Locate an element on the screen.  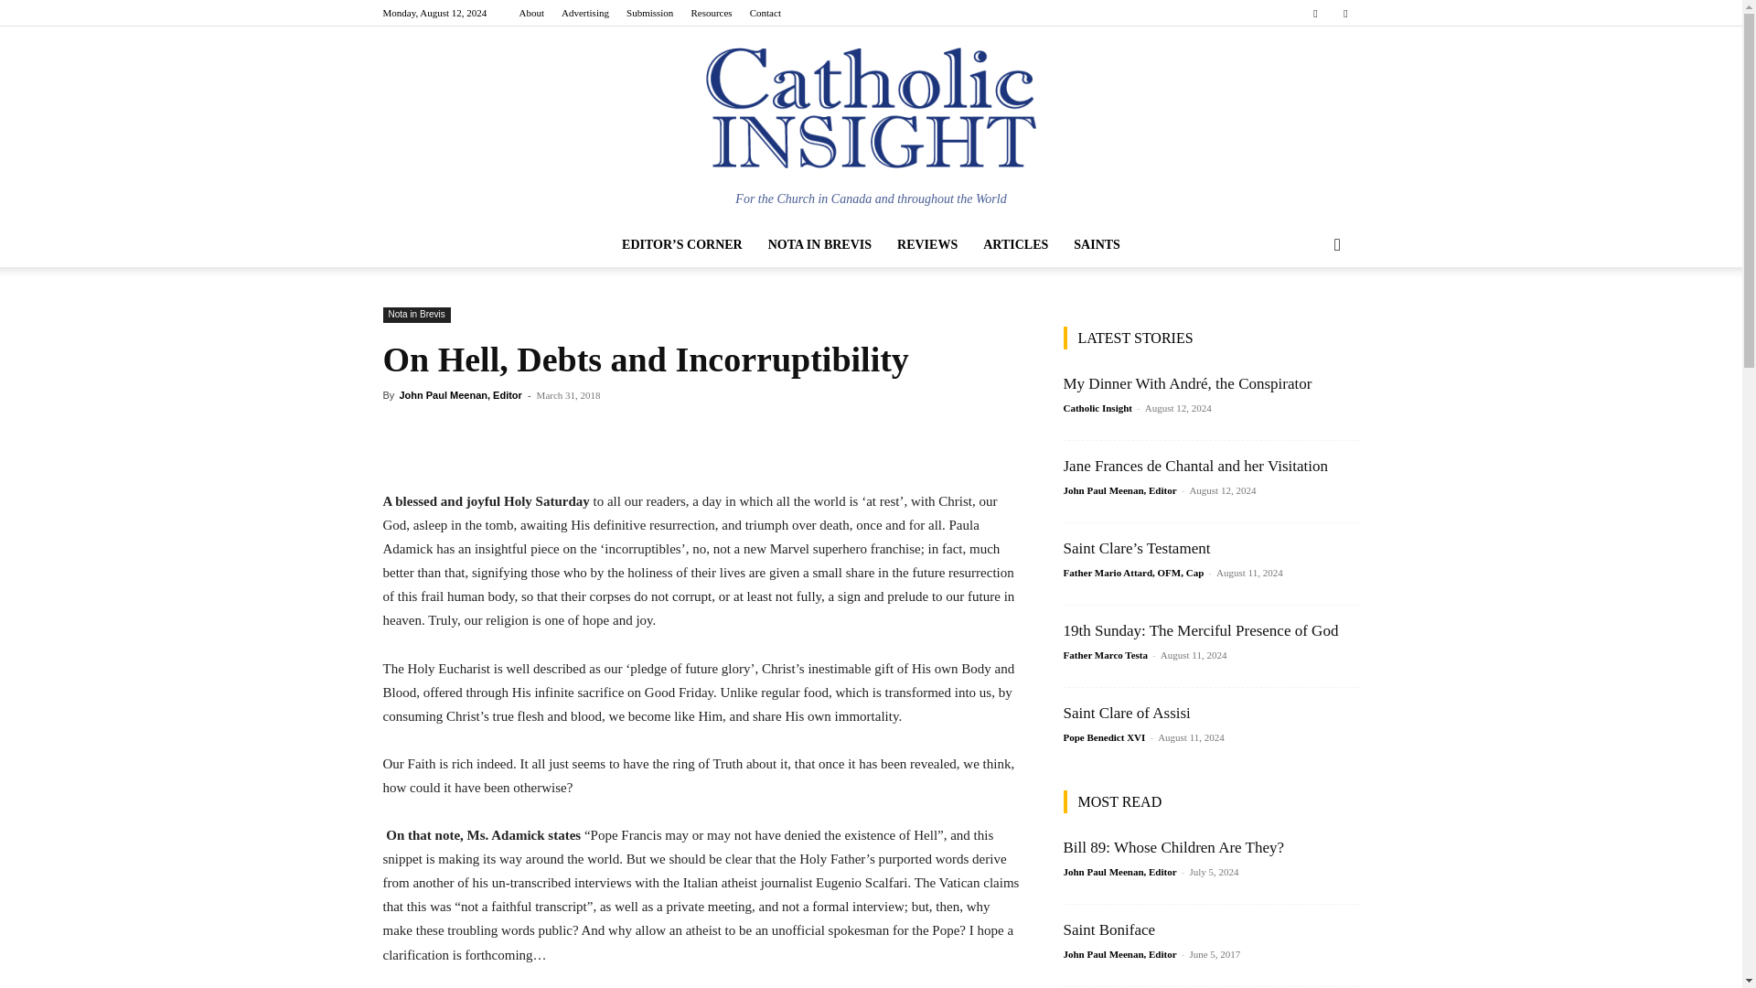
Search is located at coordinates (1308, 317).